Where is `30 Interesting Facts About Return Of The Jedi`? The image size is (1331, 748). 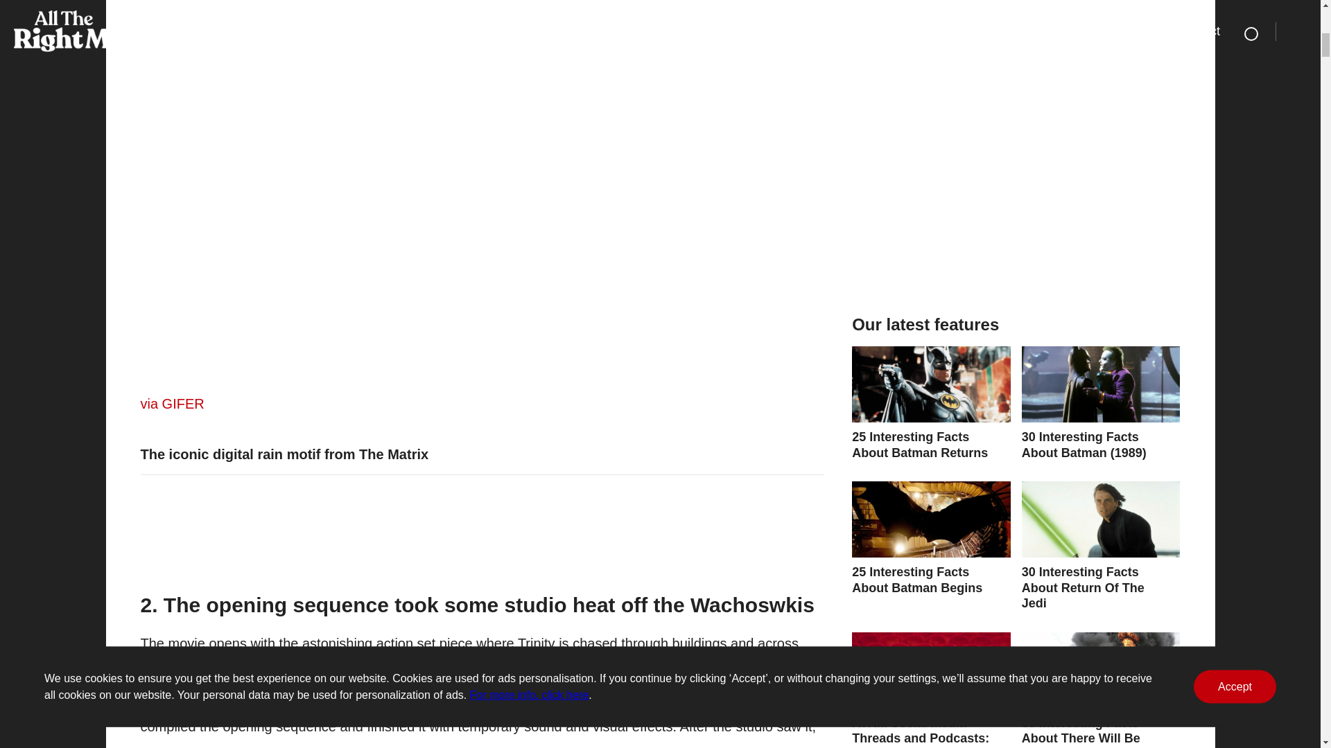 30 Interesting Facts About Return Of The Jedi is located at coordinates (1101, 546).